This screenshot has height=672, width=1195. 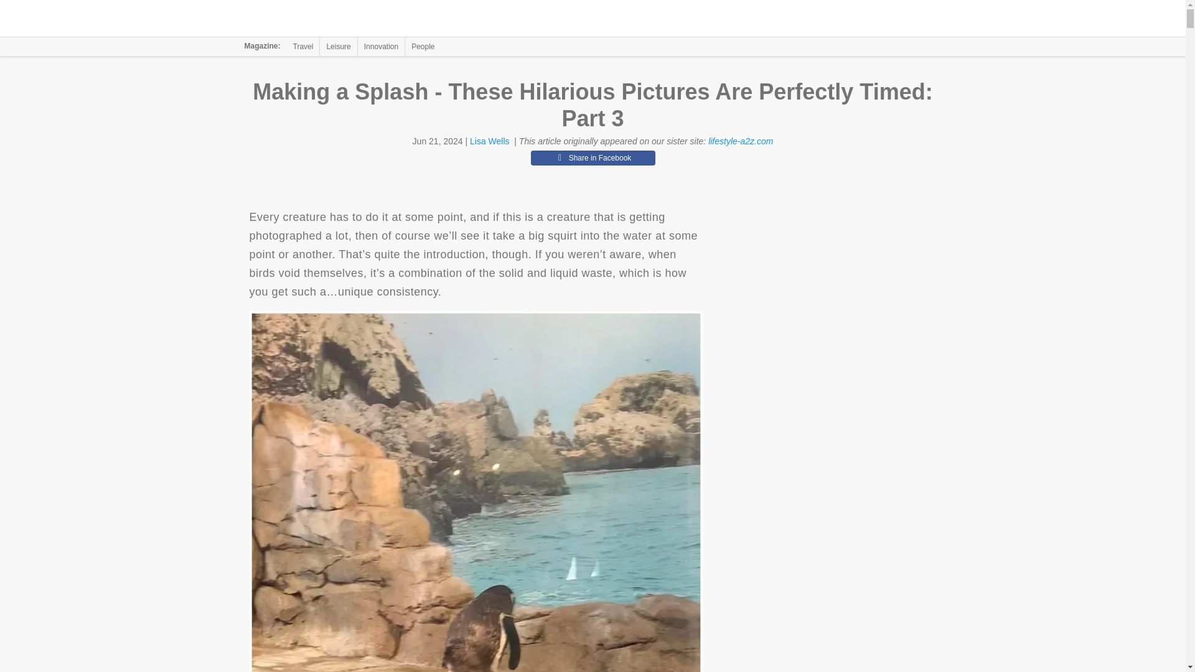 What do you see at coordinates (593, 157) in the screenshot?
I see `Share in Facebook` at bounding box center [593, 157].